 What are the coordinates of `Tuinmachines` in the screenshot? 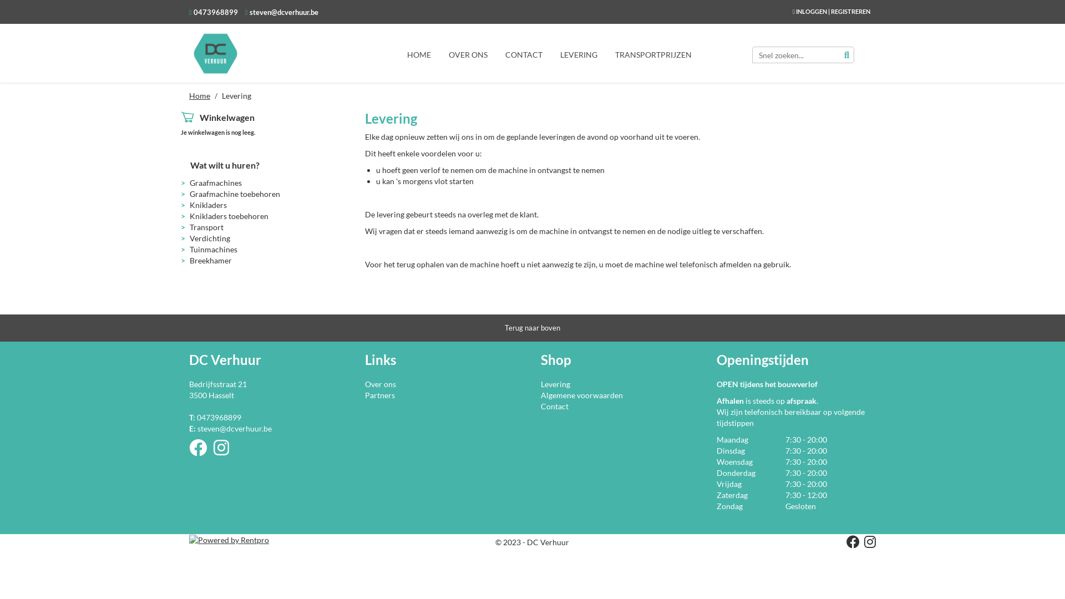 It's located at (214, 250).